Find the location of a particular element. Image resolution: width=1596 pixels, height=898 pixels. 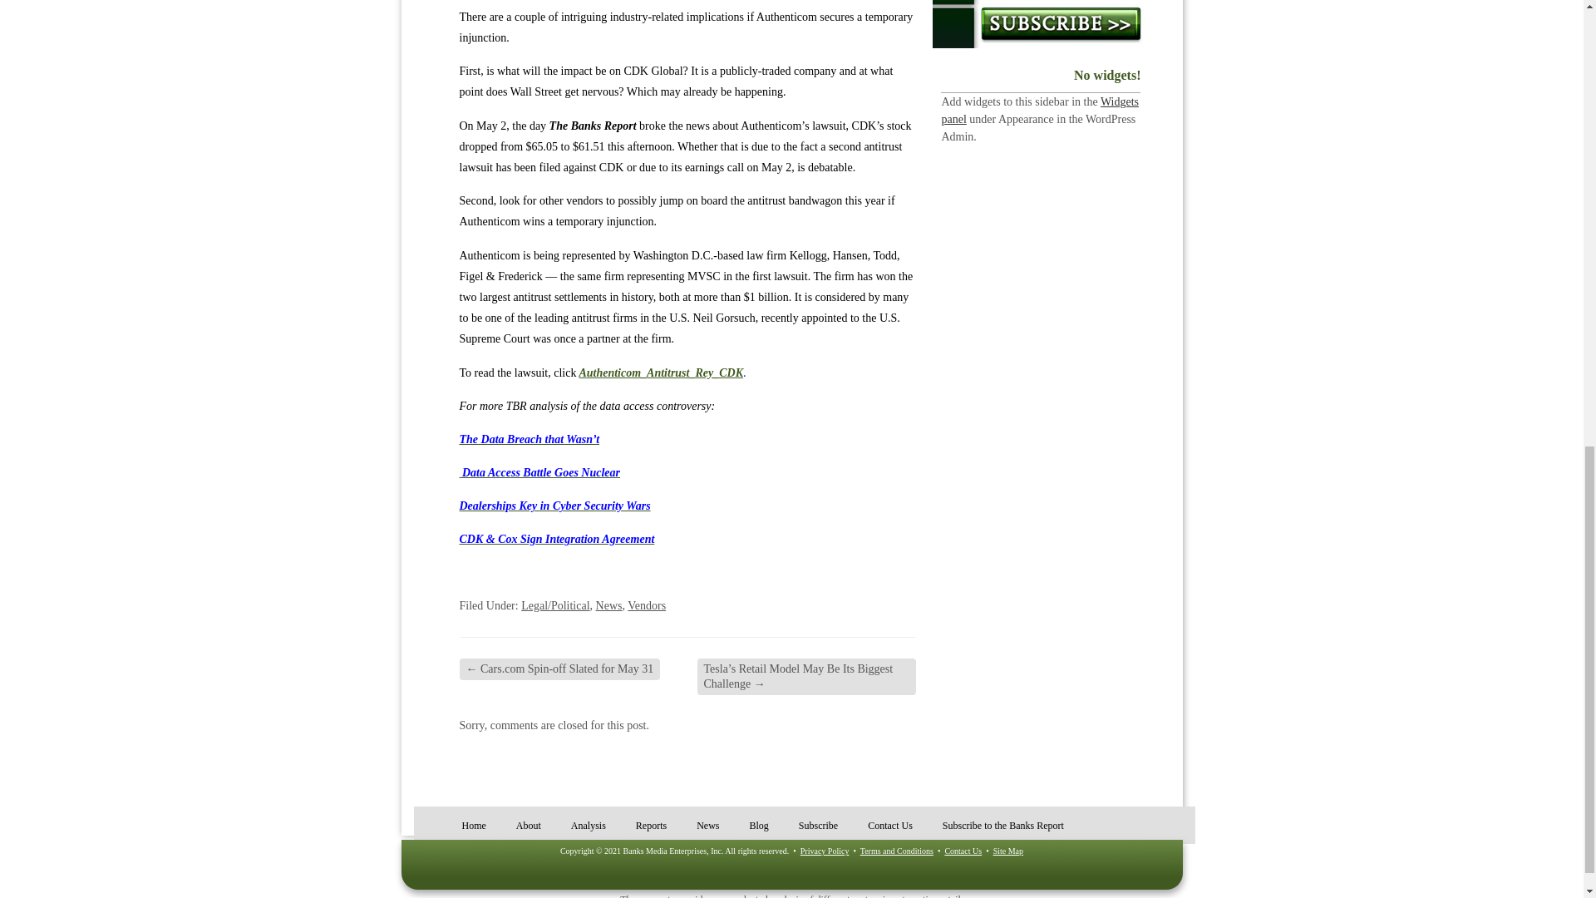

News is located at coordinates (608, 605).